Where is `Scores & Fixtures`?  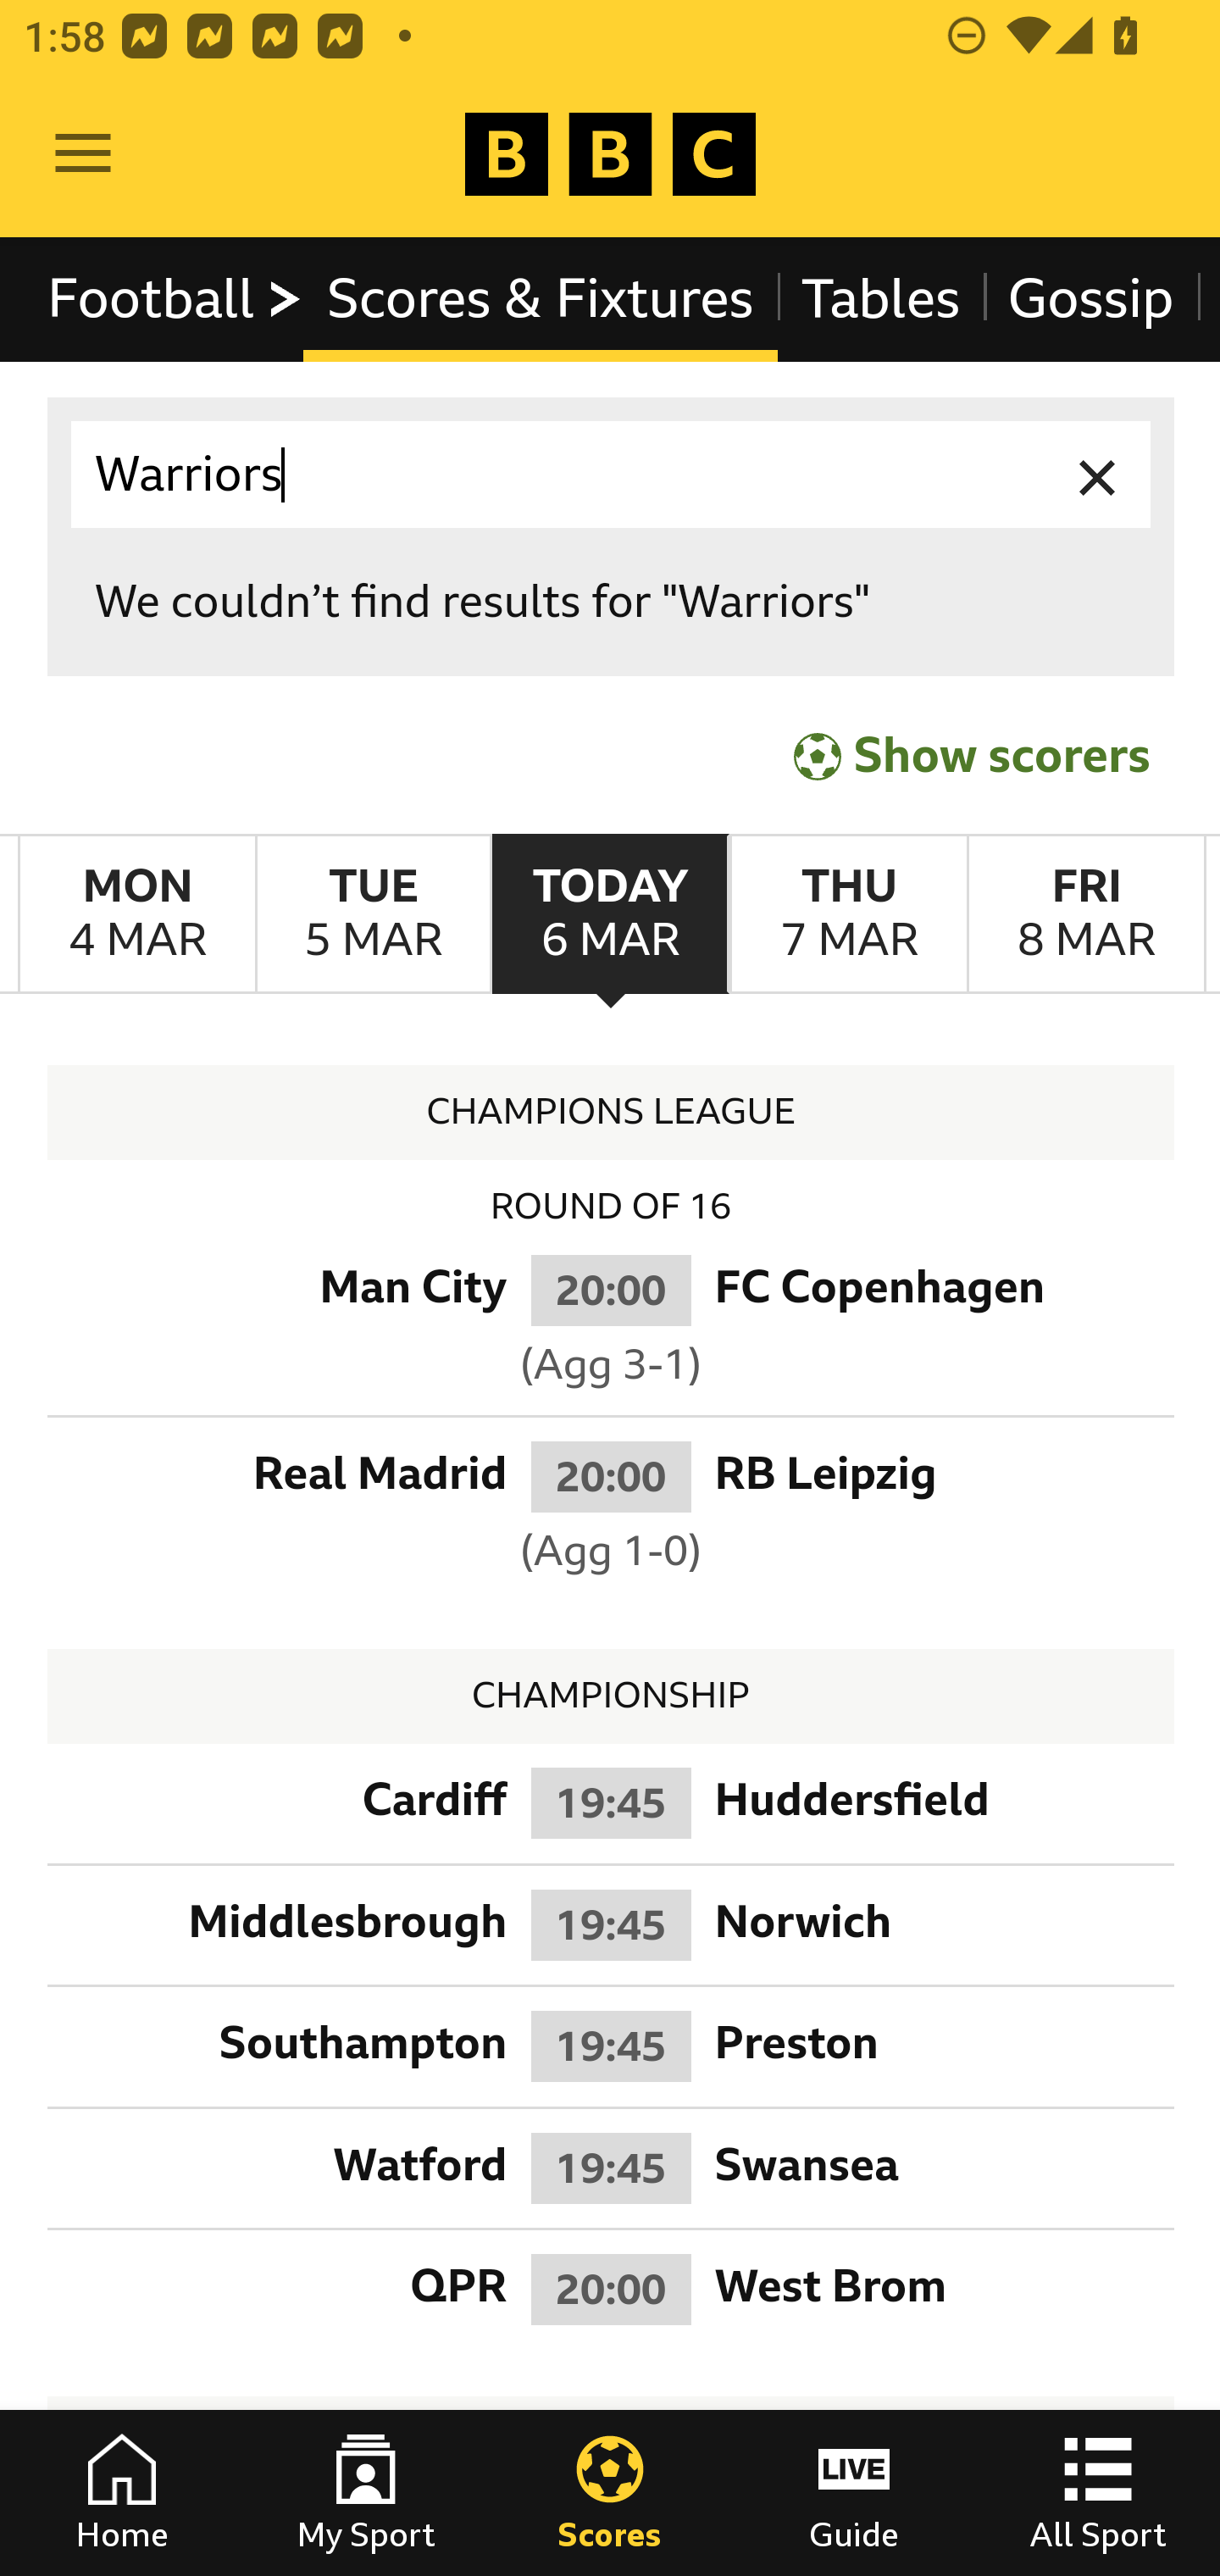 Scores & Fixtures is located at coordinates (541, 298).